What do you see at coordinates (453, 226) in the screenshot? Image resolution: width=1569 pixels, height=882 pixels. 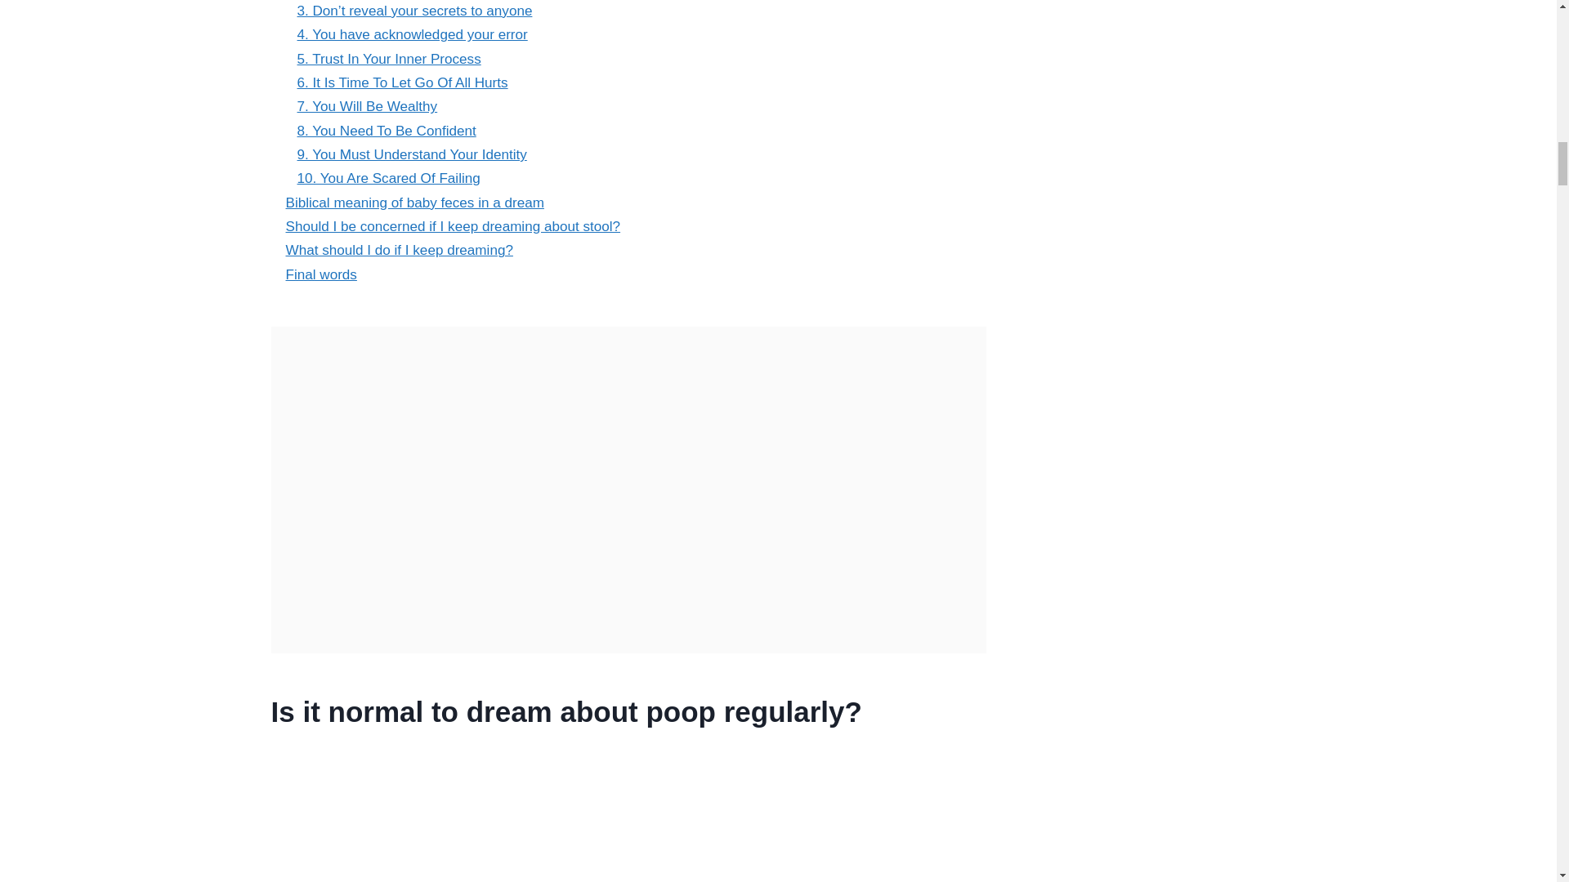 I see `Should I be concerned if I keep dreaming about stool?` at bounding box center [453, 226].